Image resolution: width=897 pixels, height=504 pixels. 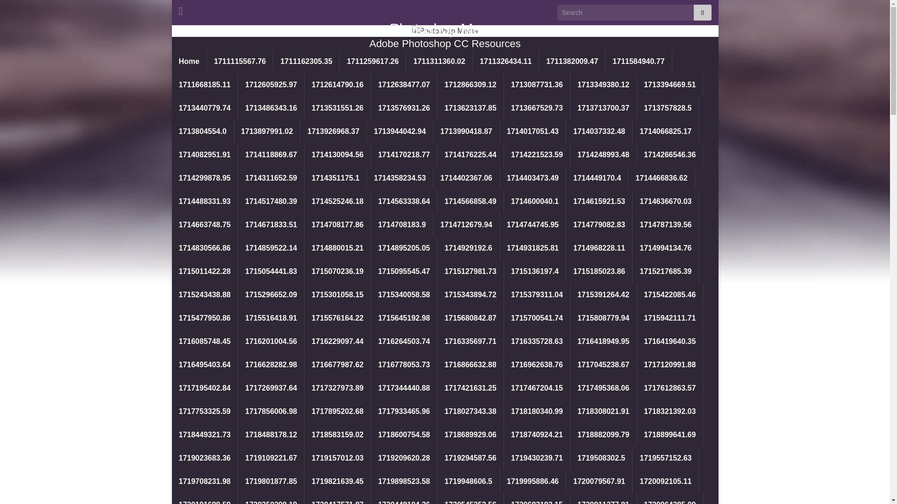 What do you see at coordinates (445, 31) in the screenshot?
I see `Photoshop Mama` at bounding box center [445, 31].